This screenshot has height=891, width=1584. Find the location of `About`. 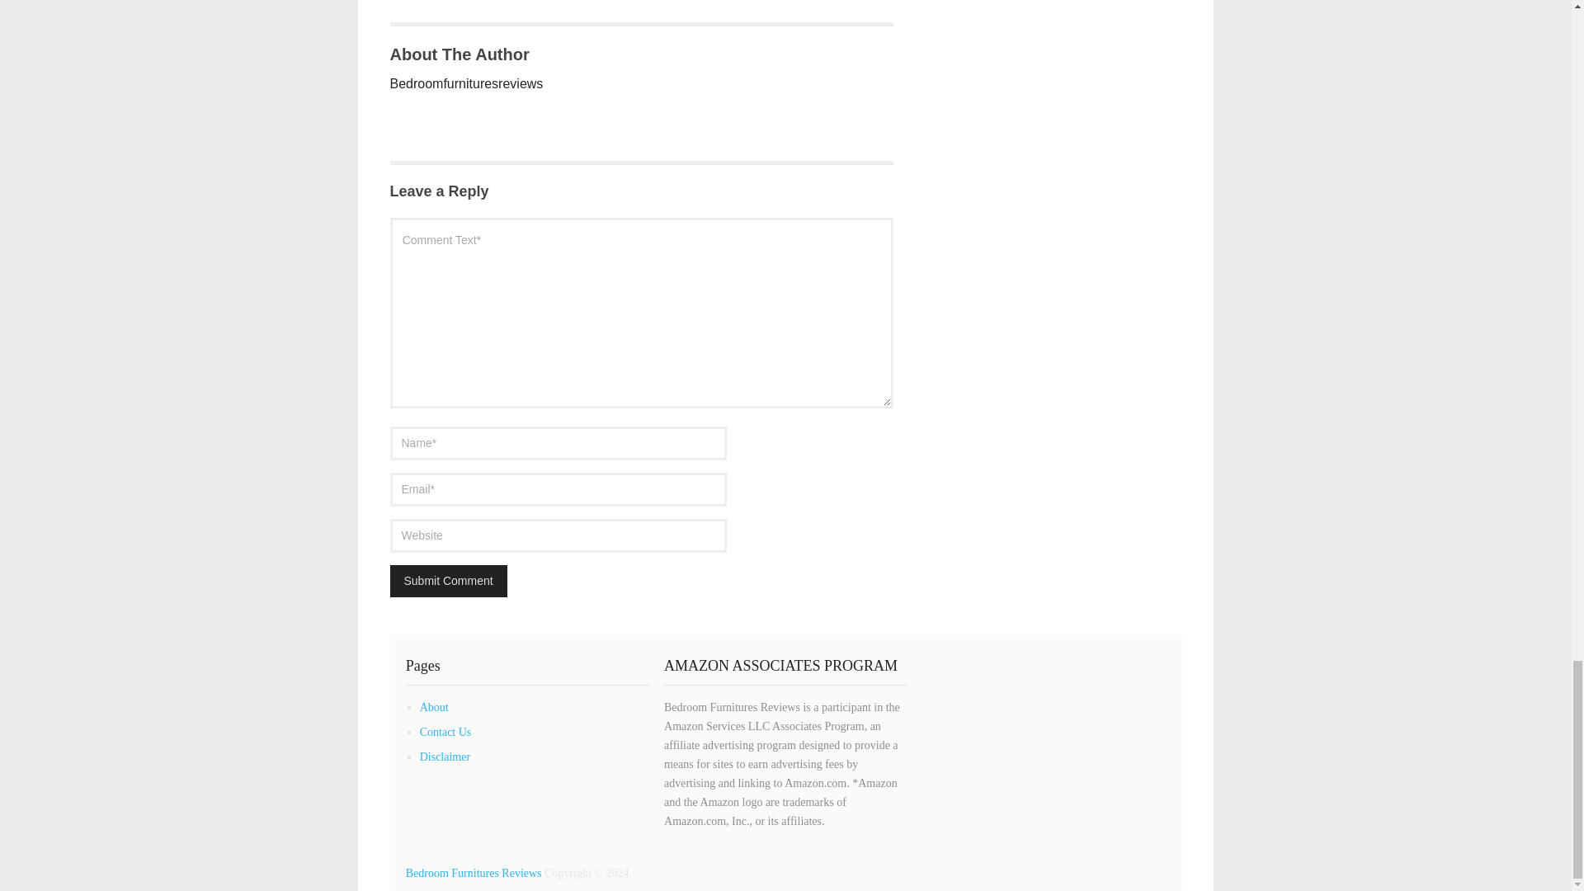

About is located at coordinates (434, 707).